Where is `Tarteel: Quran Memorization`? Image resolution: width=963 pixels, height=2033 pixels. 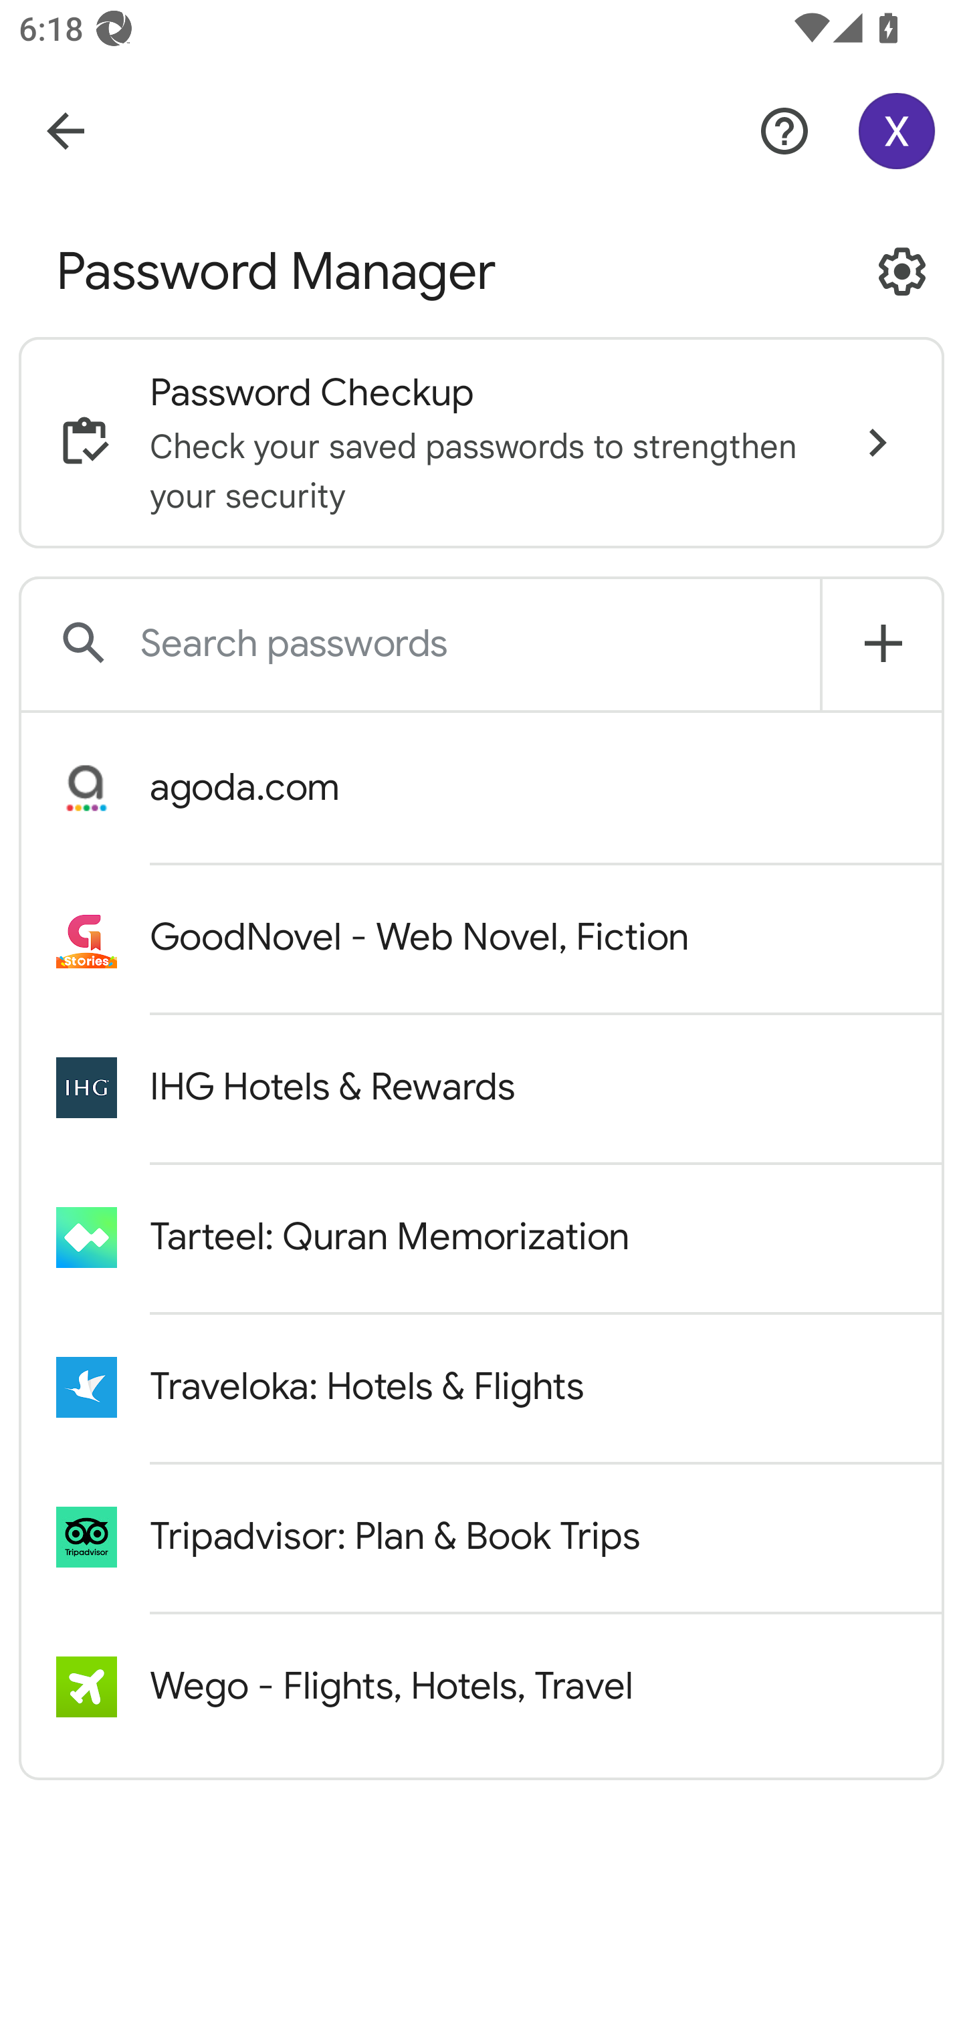 Tarteel: Quran Memorization is located at coordinates (481, 1237).